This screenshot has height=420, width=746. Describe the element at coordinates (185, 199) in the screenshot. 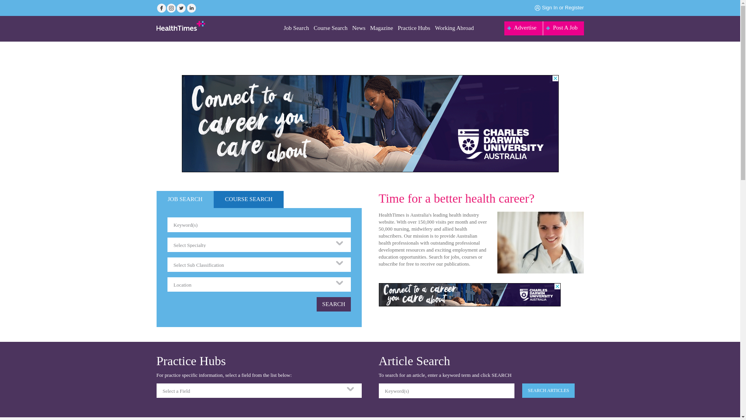

I see `JOB SEARCH` at that location.